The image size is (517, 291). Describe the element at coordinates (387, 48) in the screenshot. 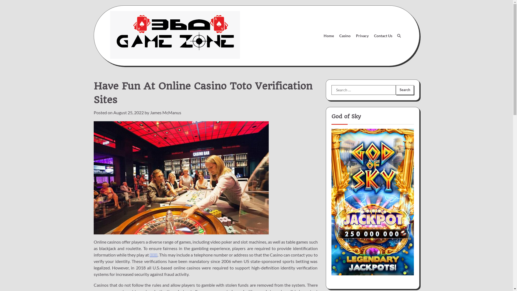

I see `Search` at that location.